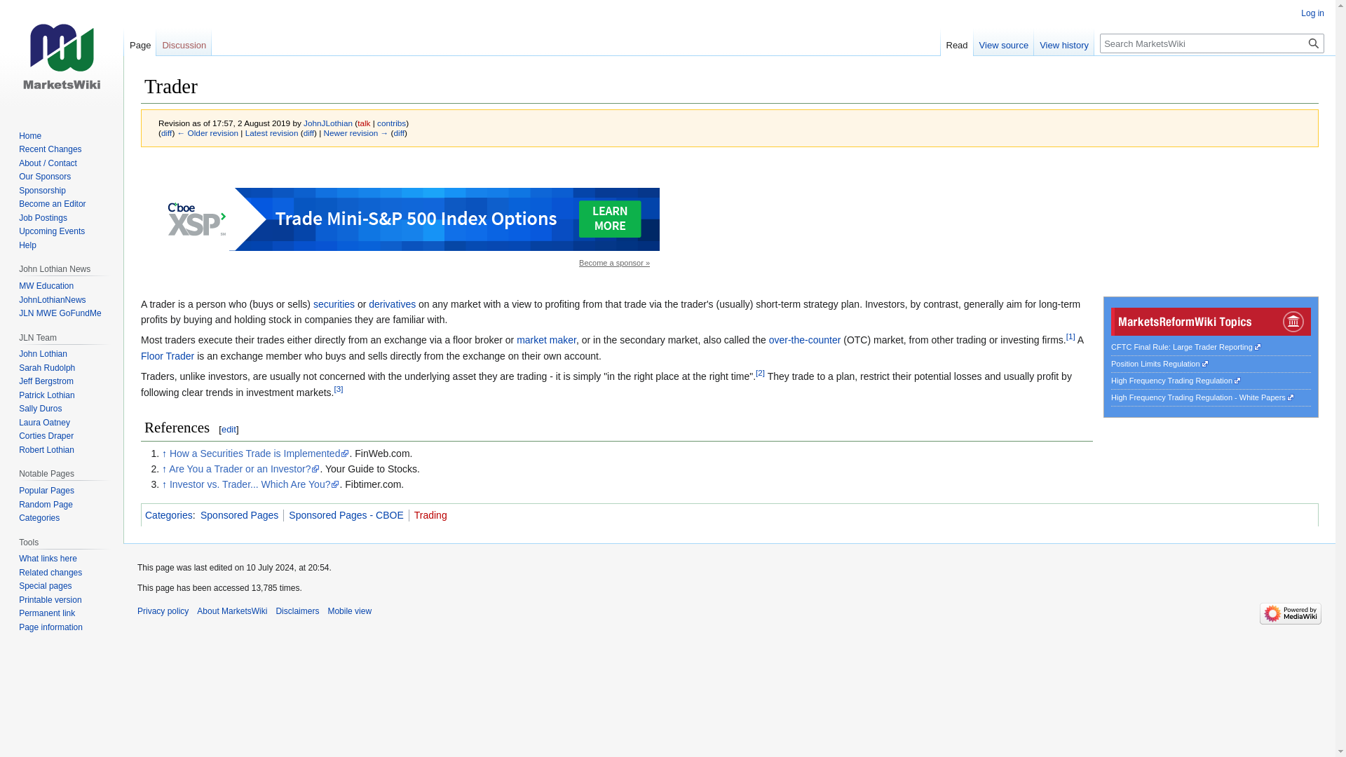 This screenshot has width=1346, height=757. What do you see at coordinates (546, 339) in the screenshot?
I see `market maker` at bounding box center [546, 339].